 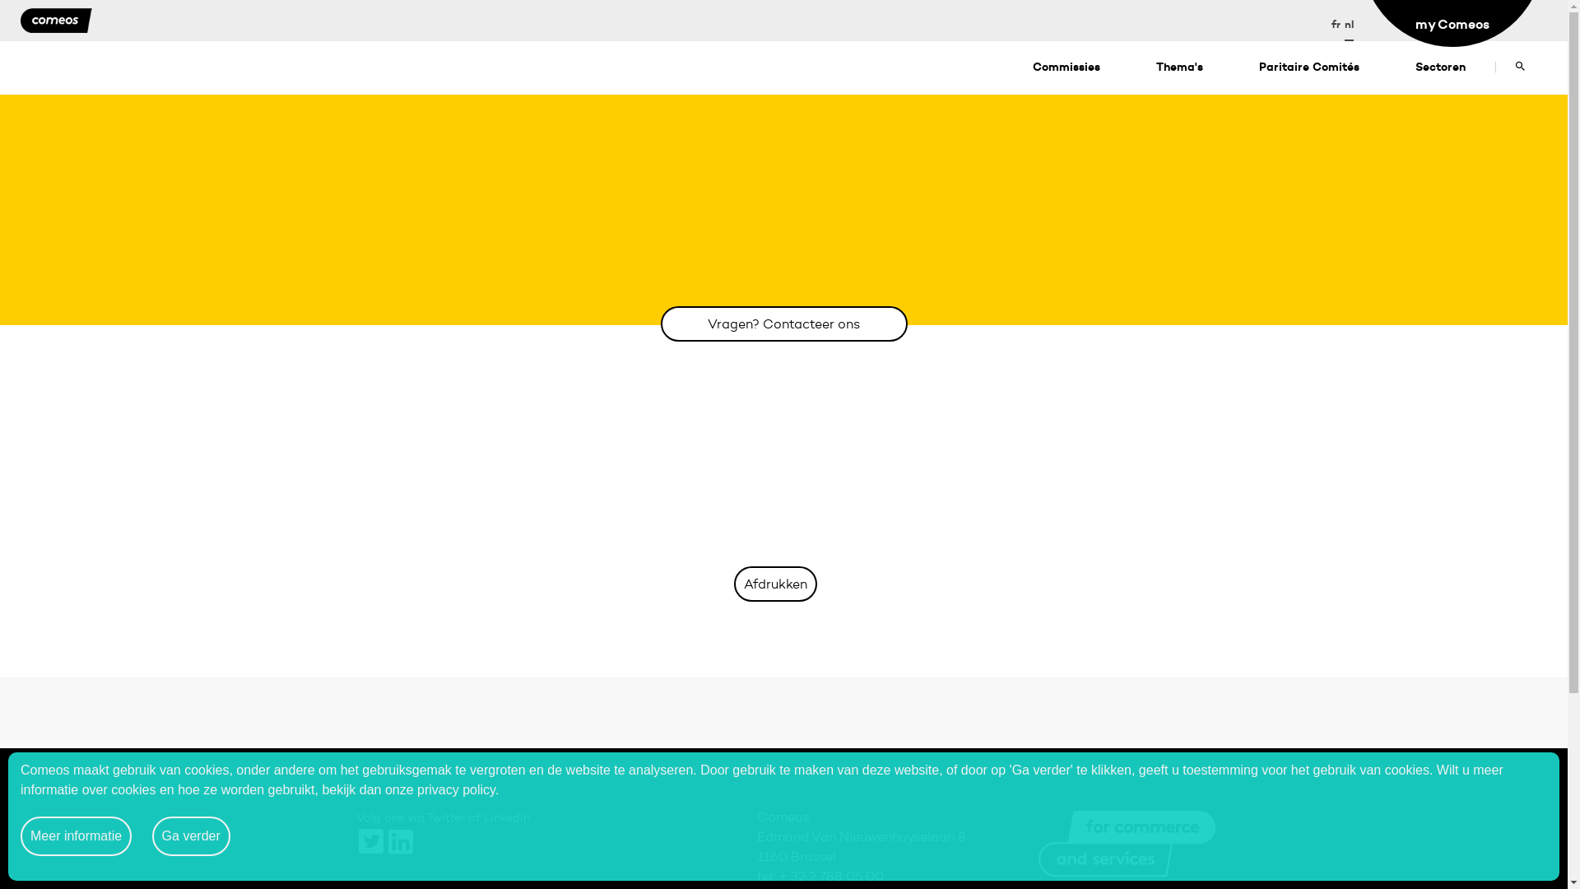 What do you see at coordinates (775, 584) in the screenshot?
I see `Afdrukken` at bounding box center [775, 584].